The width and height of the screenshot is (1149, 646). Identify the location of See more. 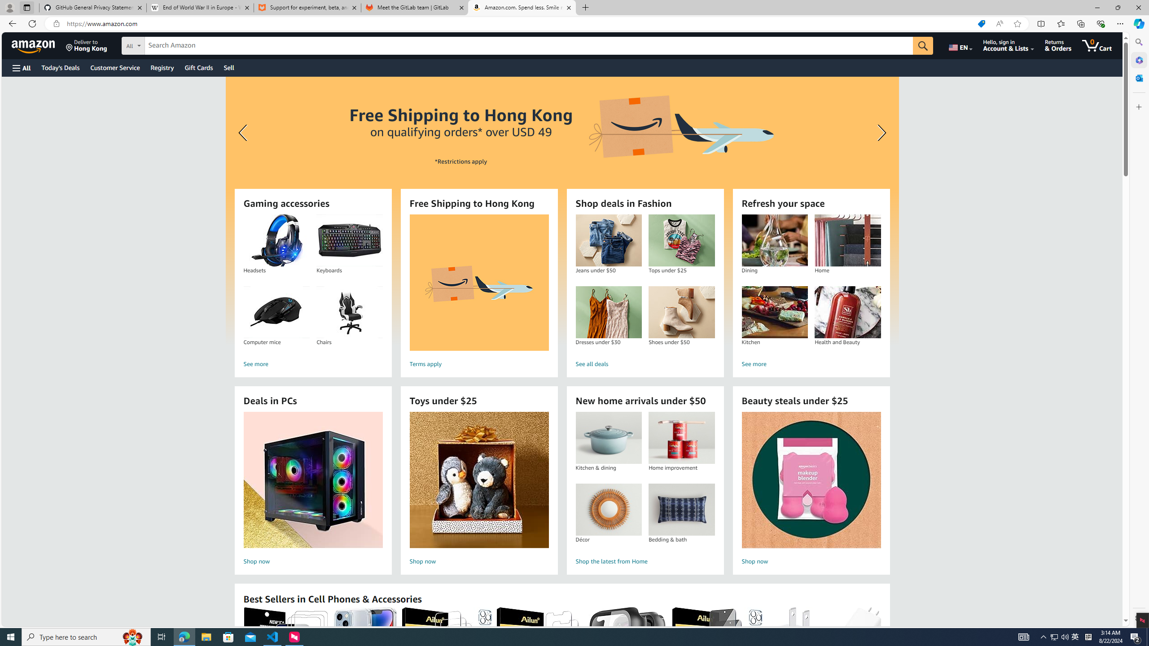
(811, 364).